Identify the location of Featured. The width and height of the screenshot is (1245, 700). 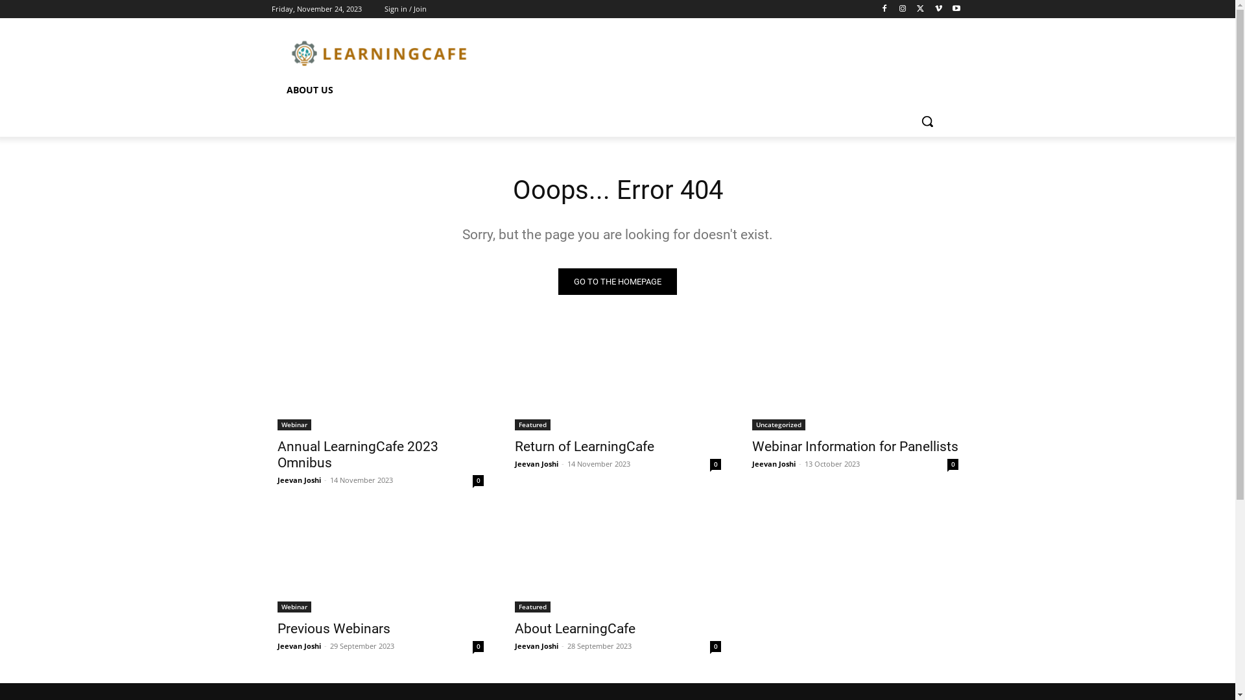
(533, 607).